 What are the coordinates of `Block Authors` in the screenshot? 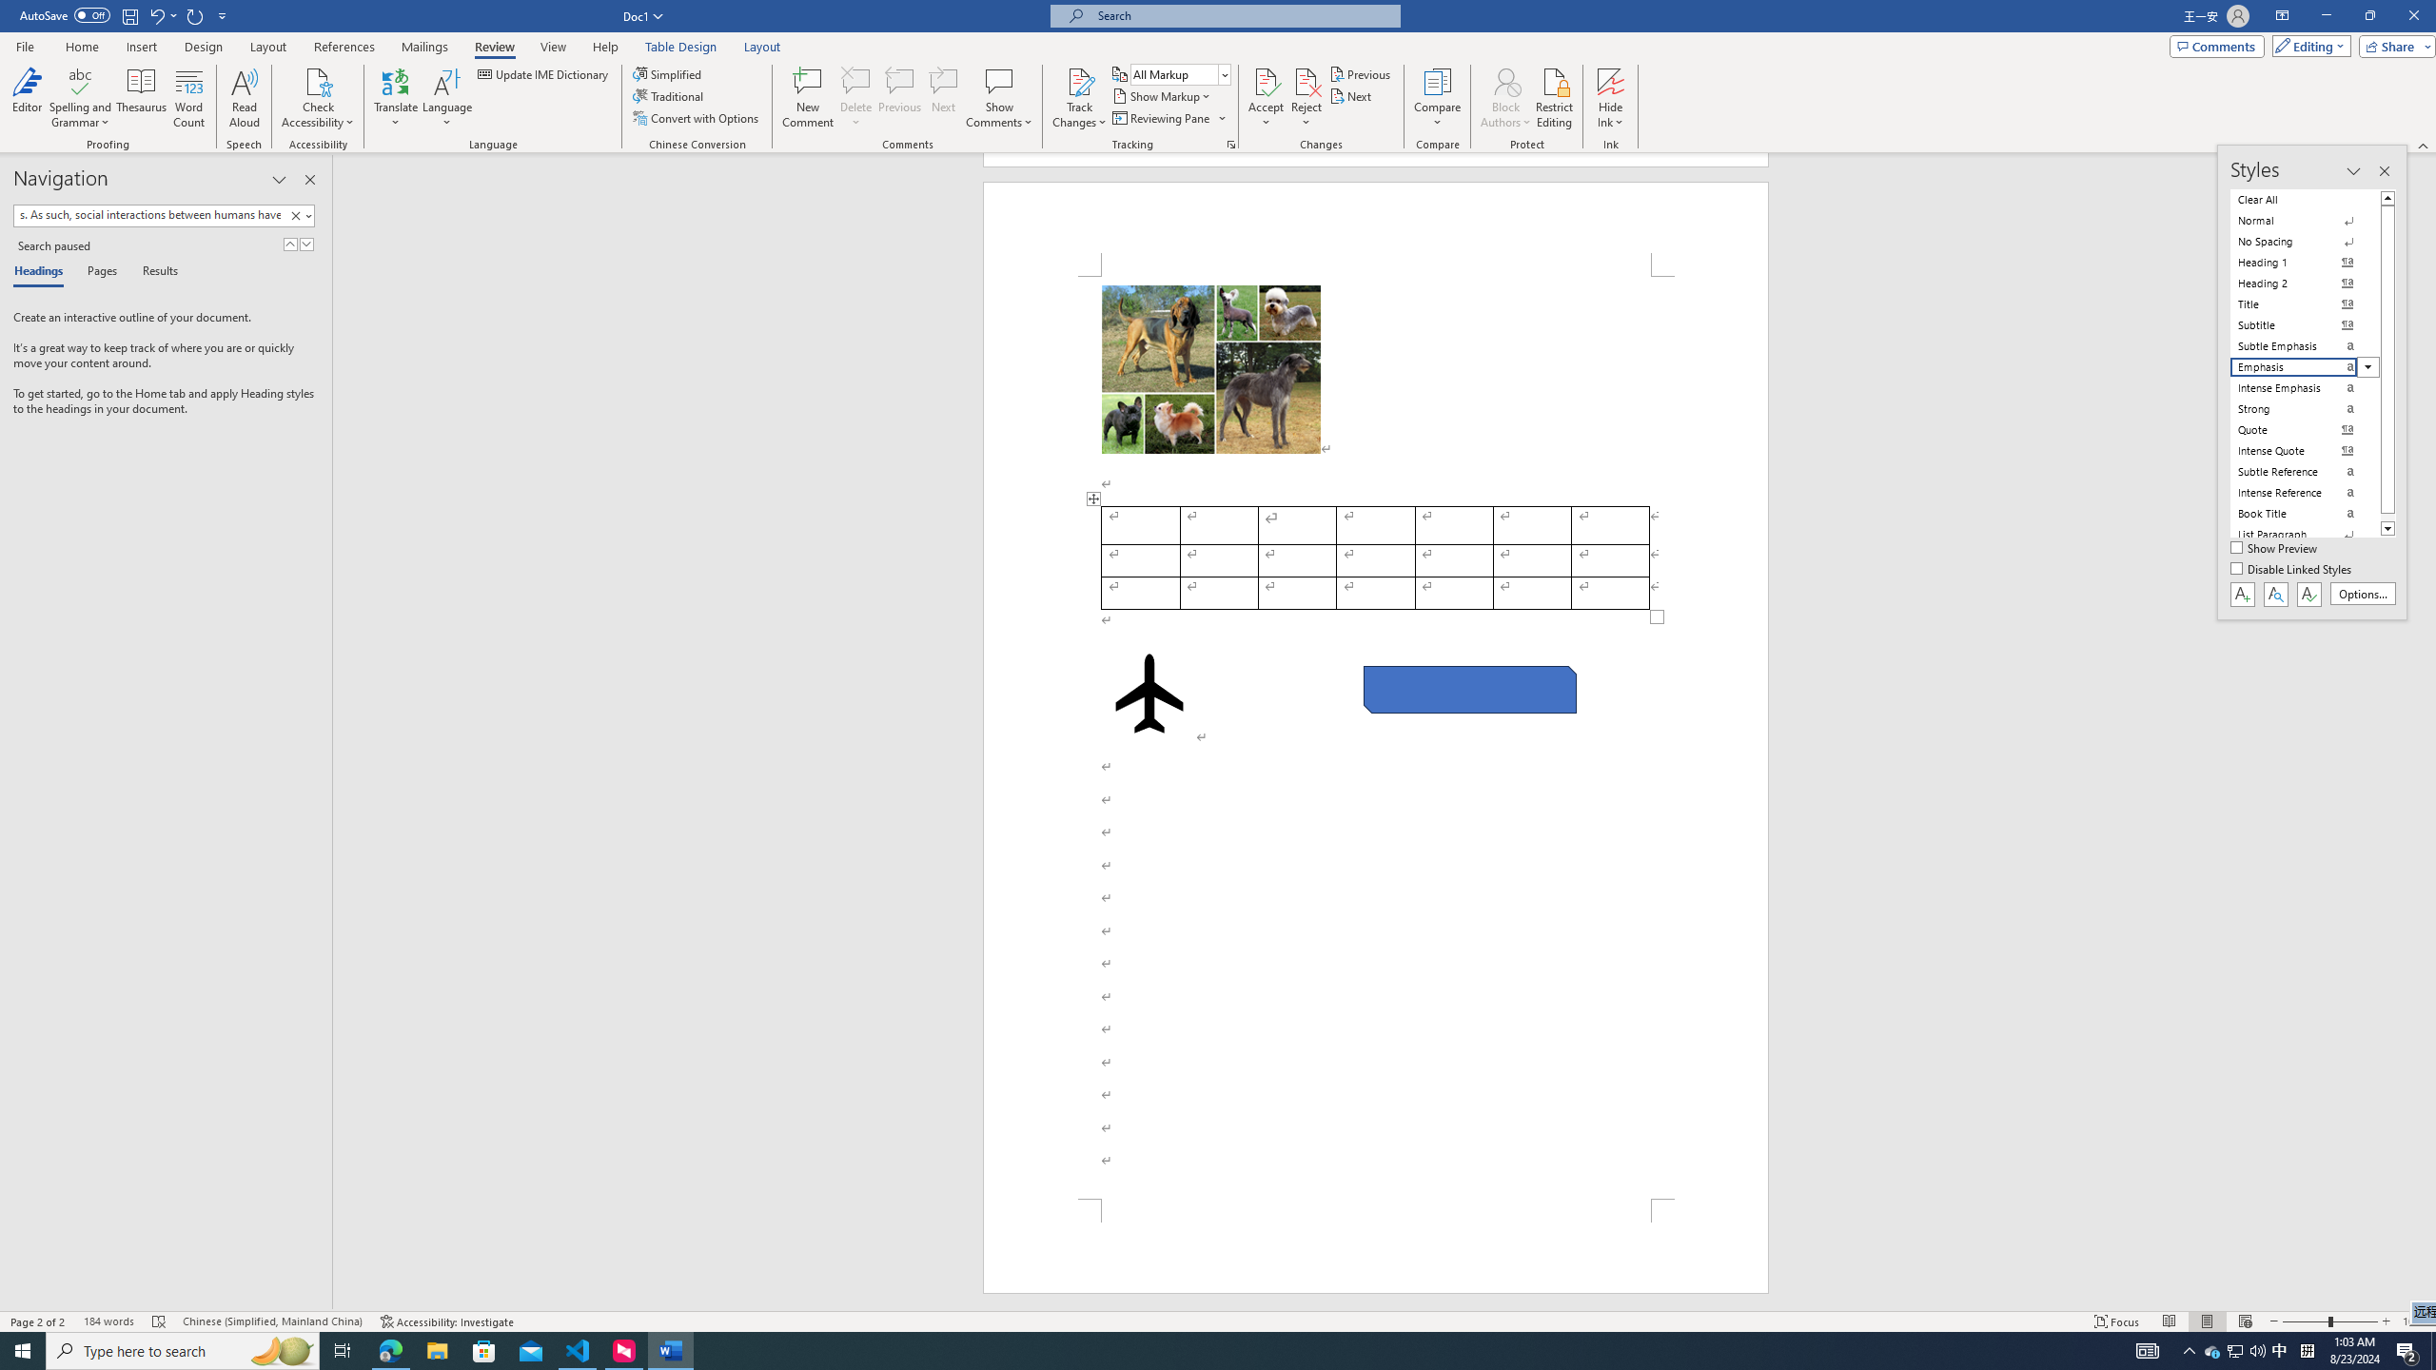 It's located at (1505, 98).